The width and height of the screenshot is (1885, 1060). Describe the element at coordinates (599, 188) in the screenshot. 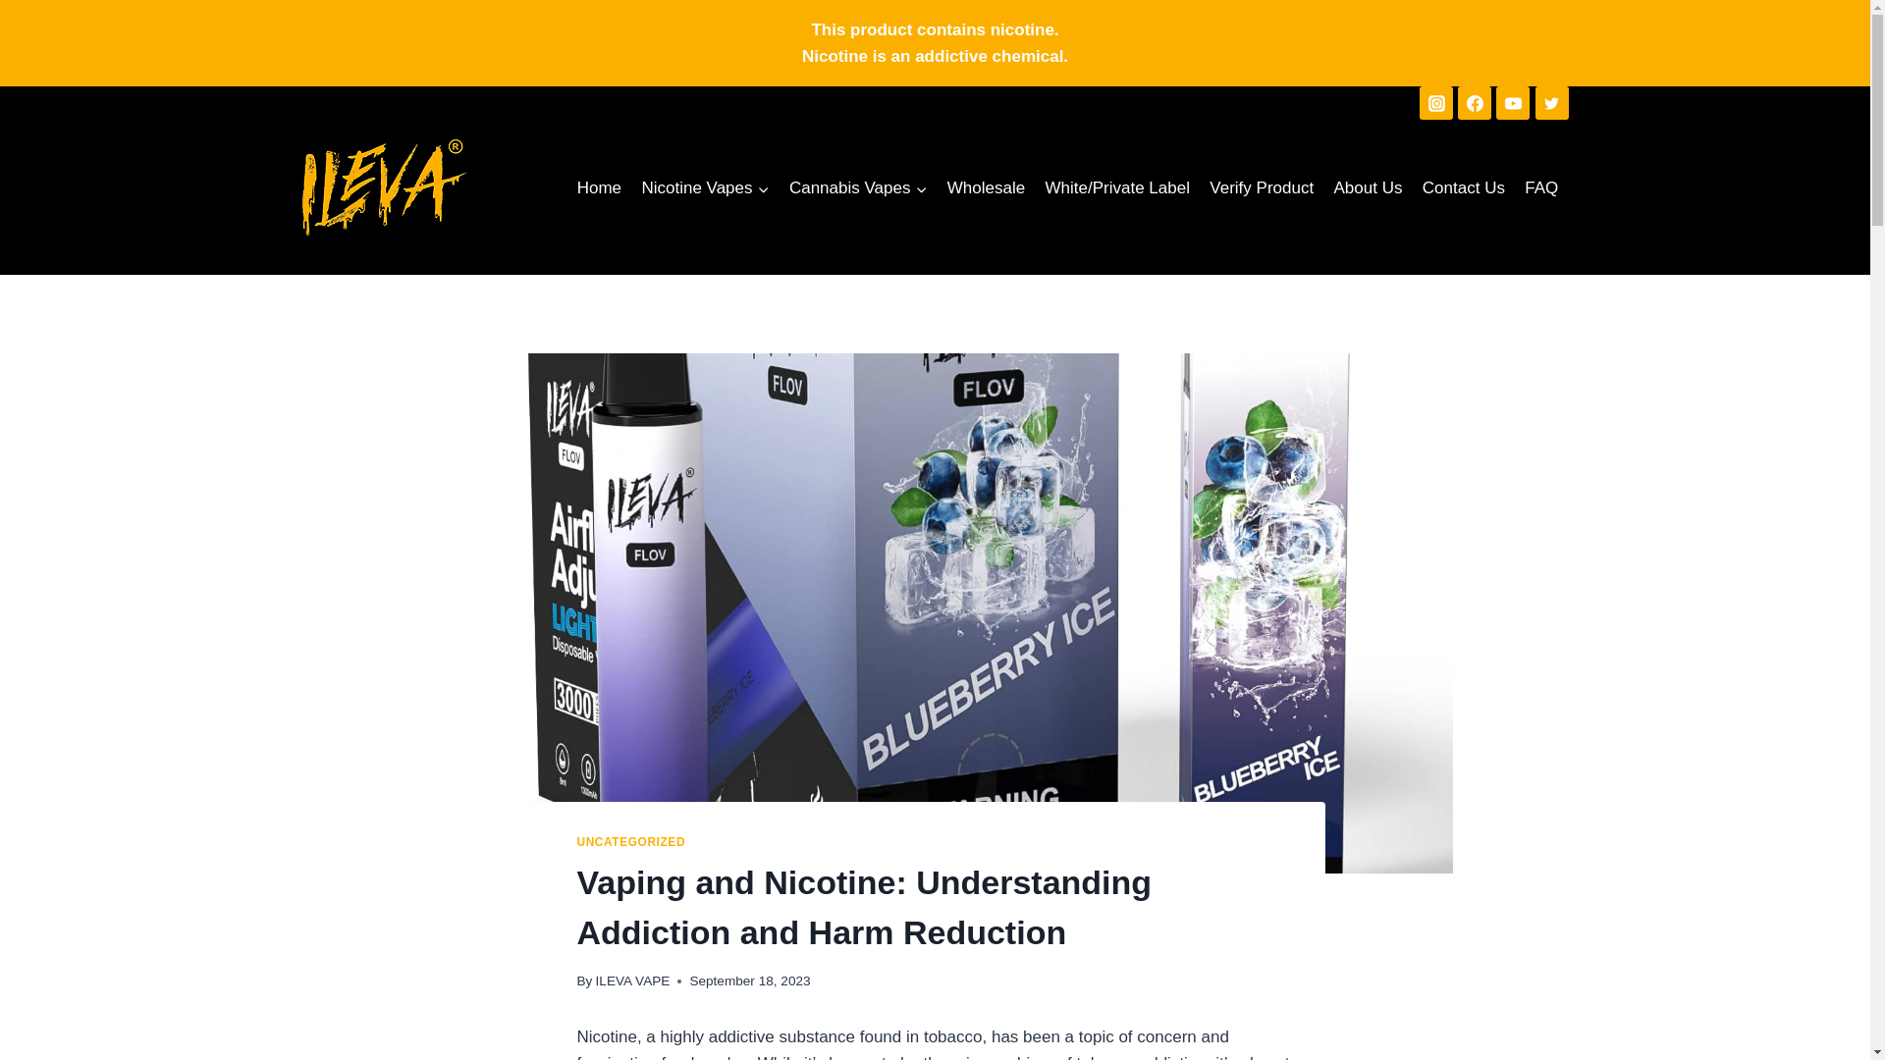

I see `Home` at that location.